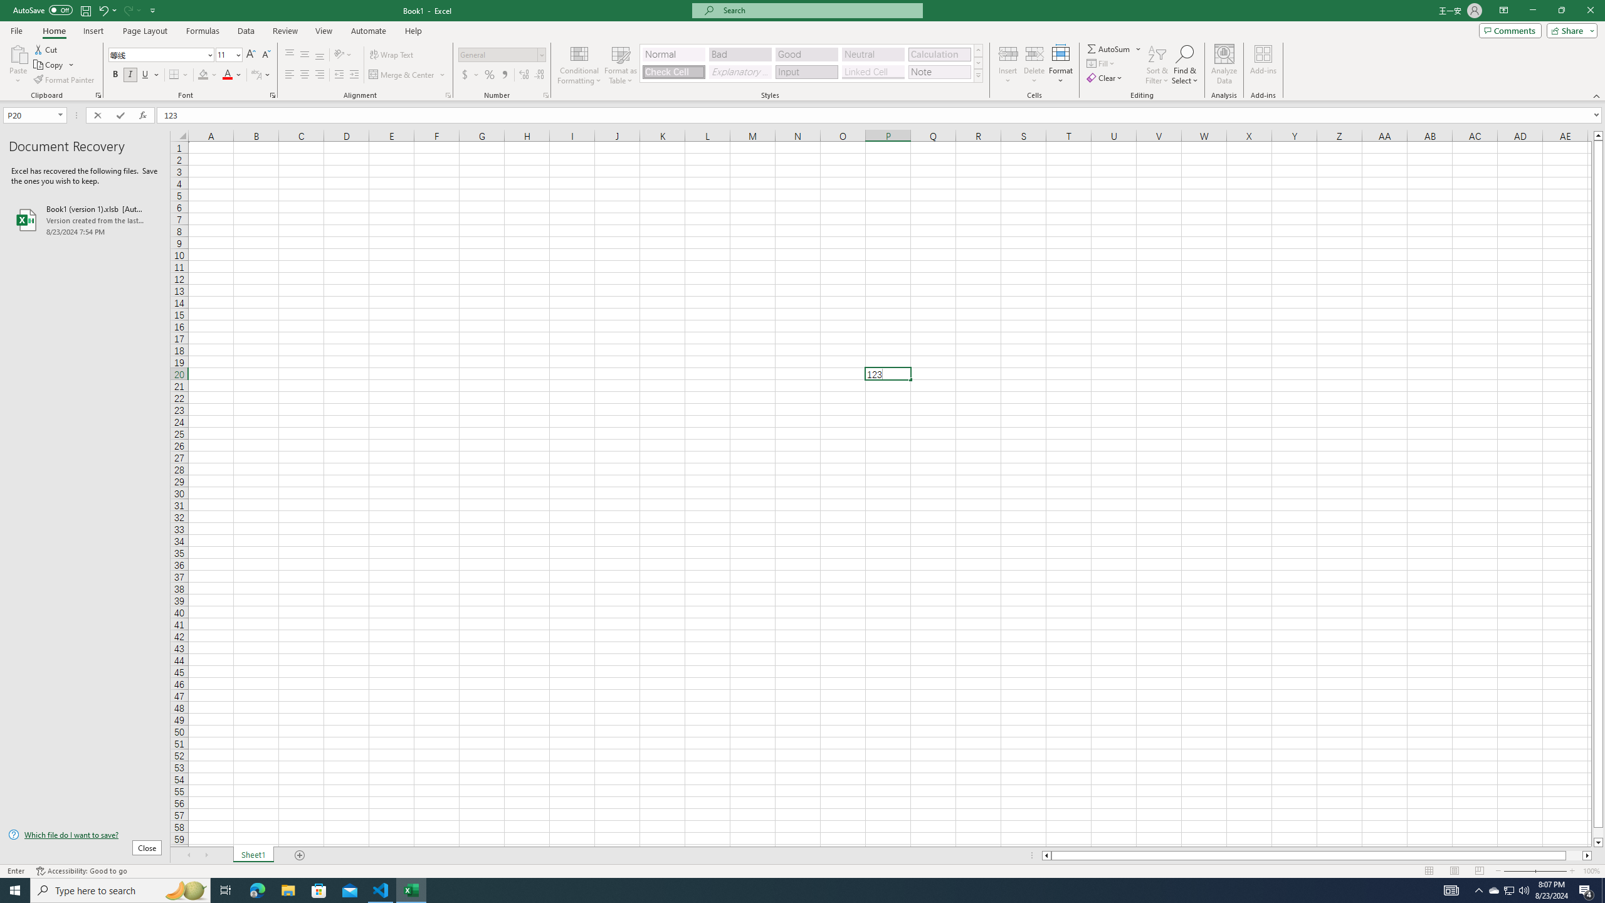  Describe the element at coordinates (1115, 49) in the screenshot. I see `AutoSum` at that location.